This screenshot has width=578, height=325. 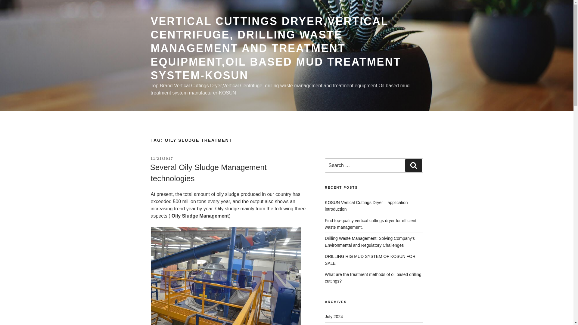 I want to click on July 2024, so click(x=334, y=317).